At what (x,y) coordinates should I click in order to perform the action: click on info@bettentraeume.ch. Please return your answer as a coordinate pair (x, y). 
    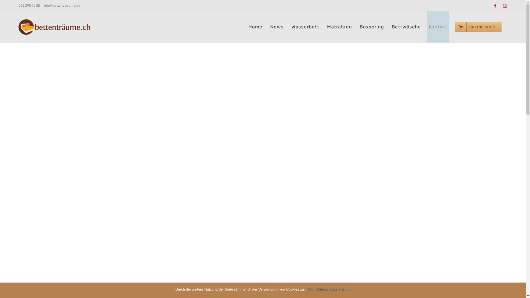
    Looking at the image, I should click on (62, 6).